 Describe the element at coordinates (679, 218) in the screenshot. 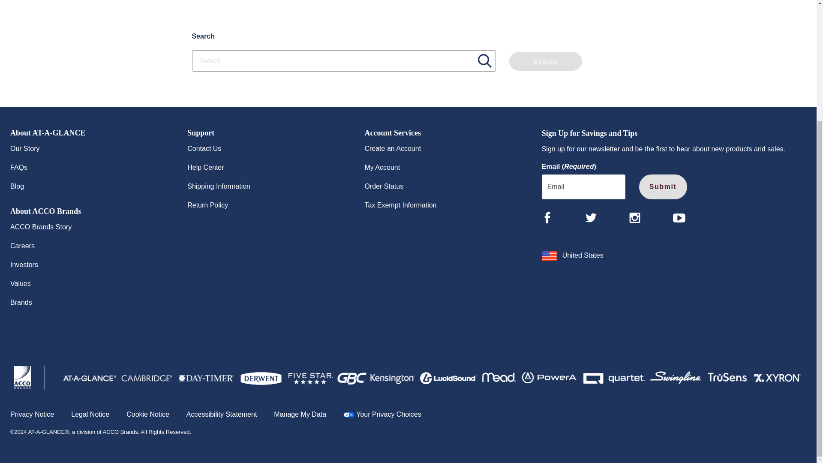

I see `Find us on YouTube` at that location.